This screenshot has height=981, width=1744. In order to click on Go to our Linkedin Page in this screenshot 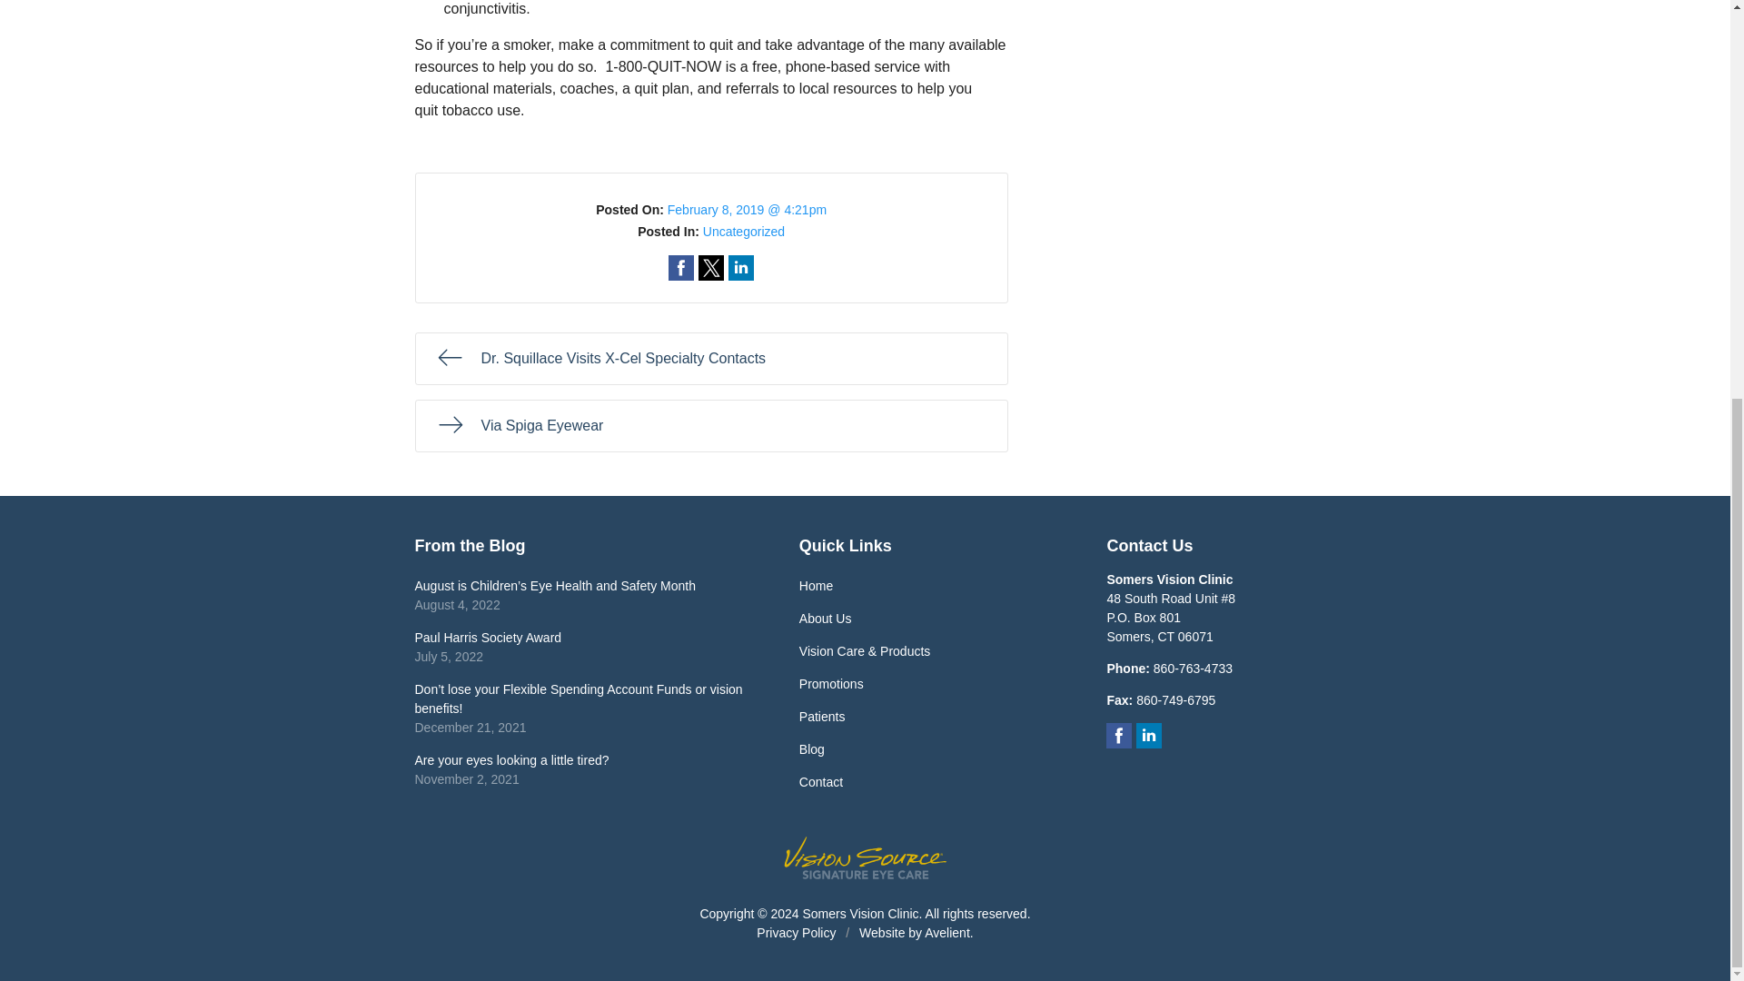, I will do `click(1148, 736)`.